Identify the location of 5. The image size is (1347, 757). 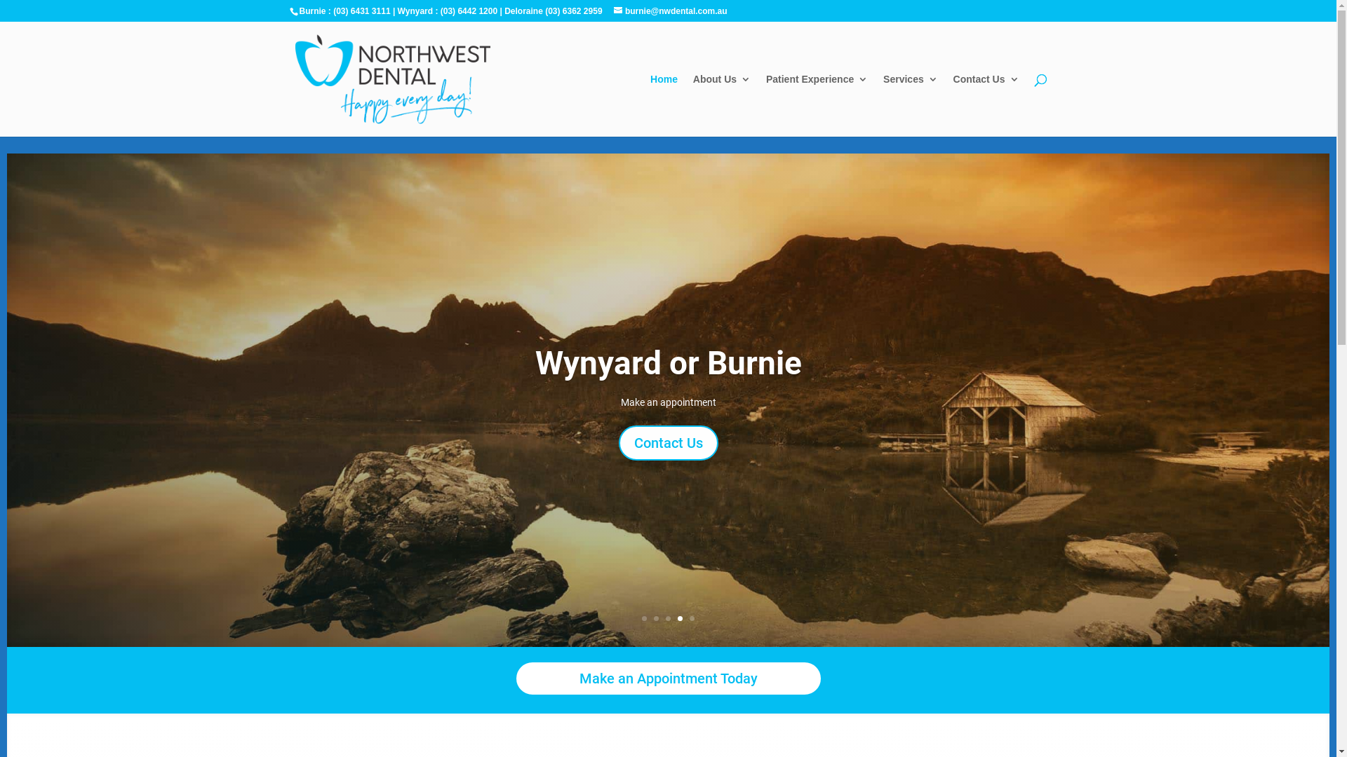
(692, 618).